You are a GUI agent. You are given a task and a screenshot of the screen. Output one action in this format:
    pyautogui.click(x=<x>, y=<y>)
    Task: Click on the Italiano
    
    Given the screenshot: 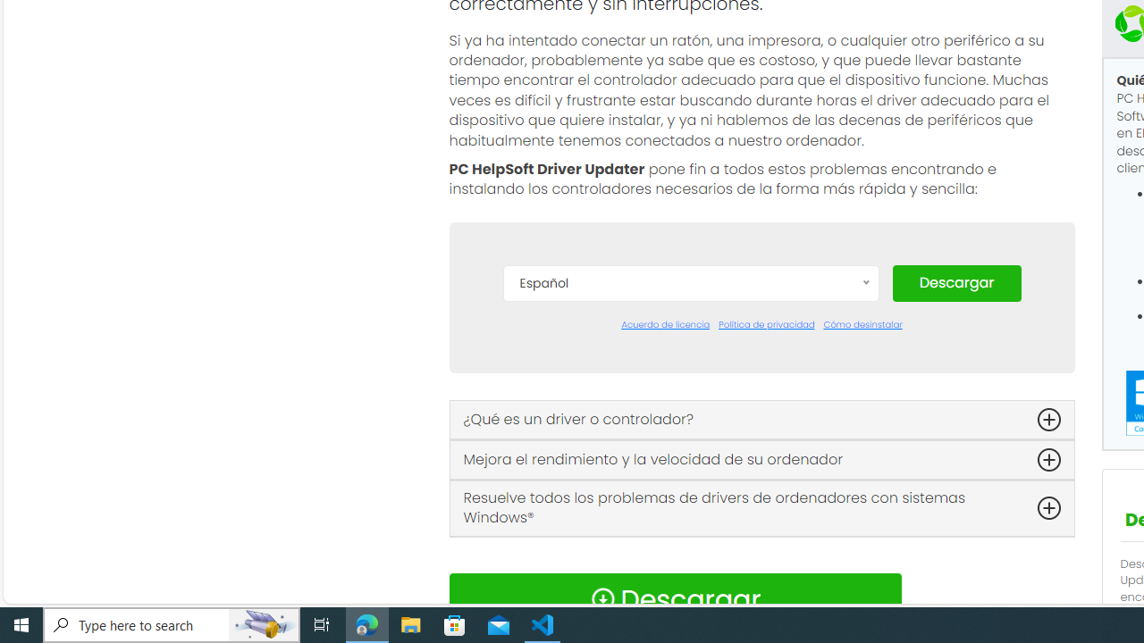 What is the action you would take?
    pyautogui.click(x=690, y=529)
    